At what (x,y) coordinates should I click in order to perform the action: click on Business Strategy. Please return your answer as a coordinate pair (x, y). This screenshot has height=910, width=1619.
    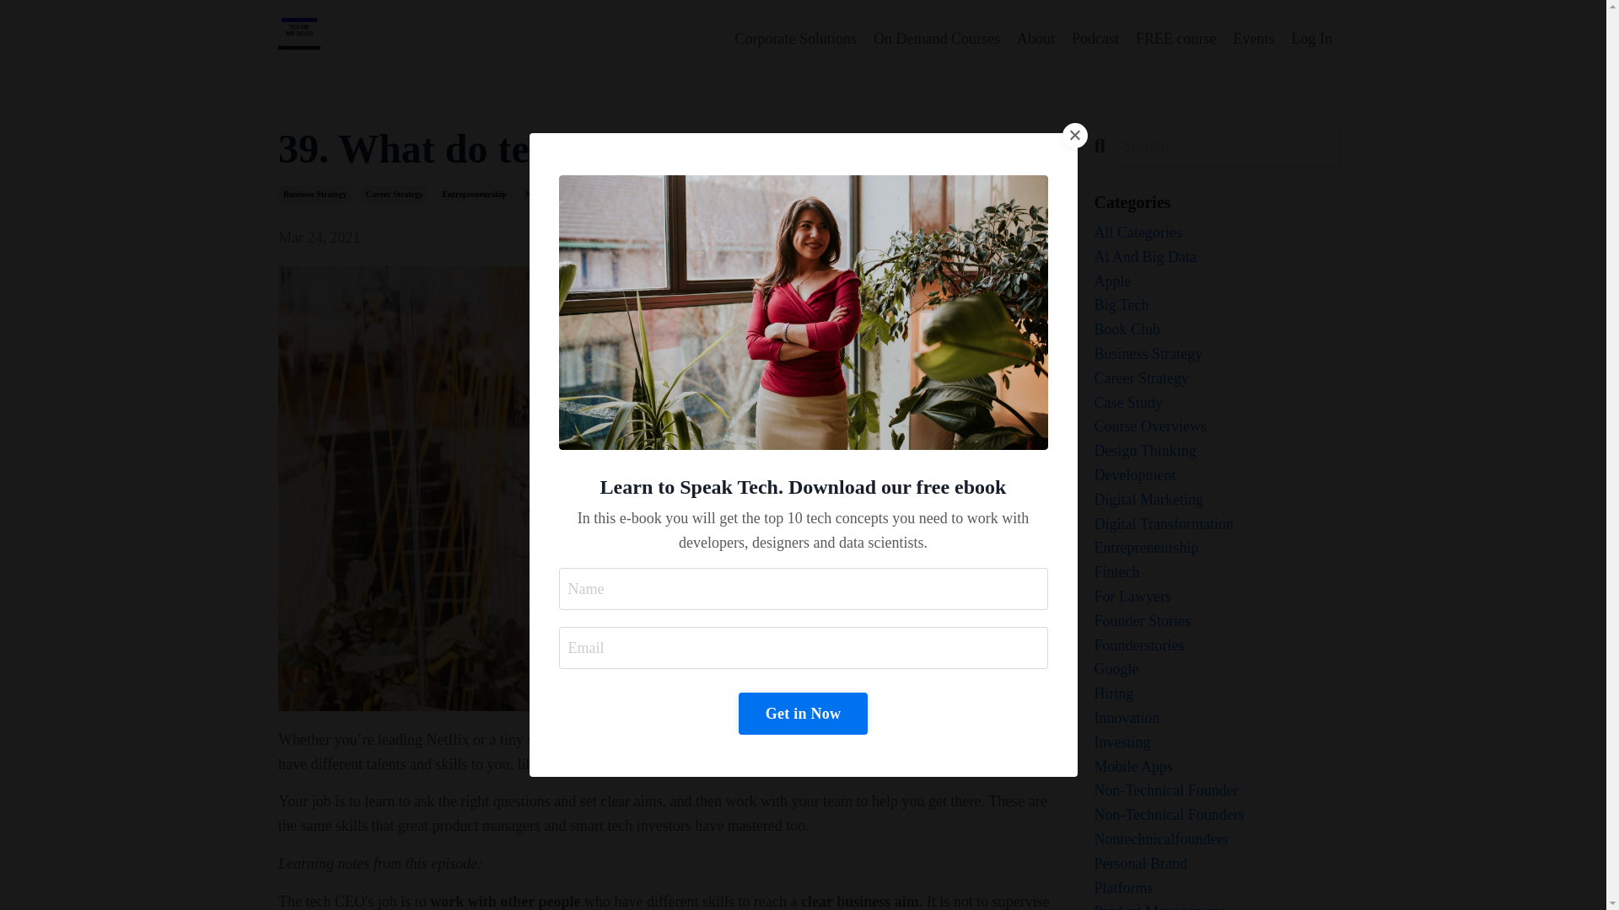
    Looking at the image, I should click on (1218, 354).